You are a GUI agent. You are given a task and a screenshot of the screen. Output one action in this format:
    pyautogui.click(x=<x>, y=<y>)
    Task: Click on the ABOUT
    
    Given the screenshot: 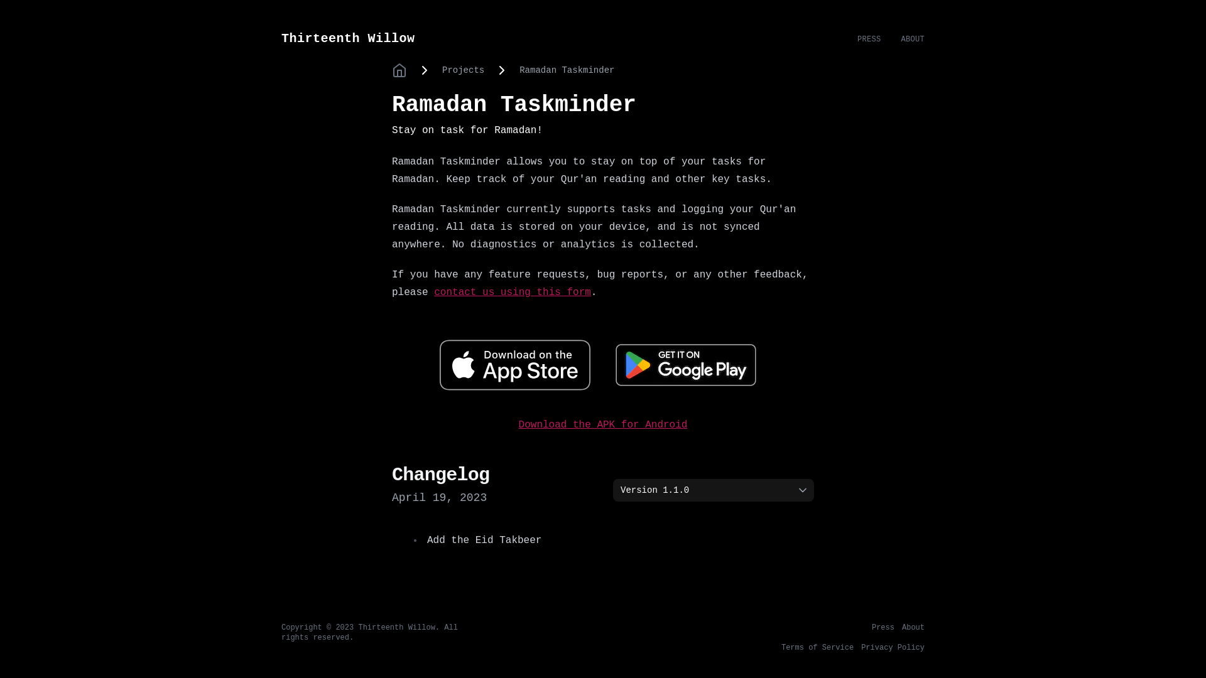 What is the action you would take?
    pyautogui.click(x=913, y=40)
    